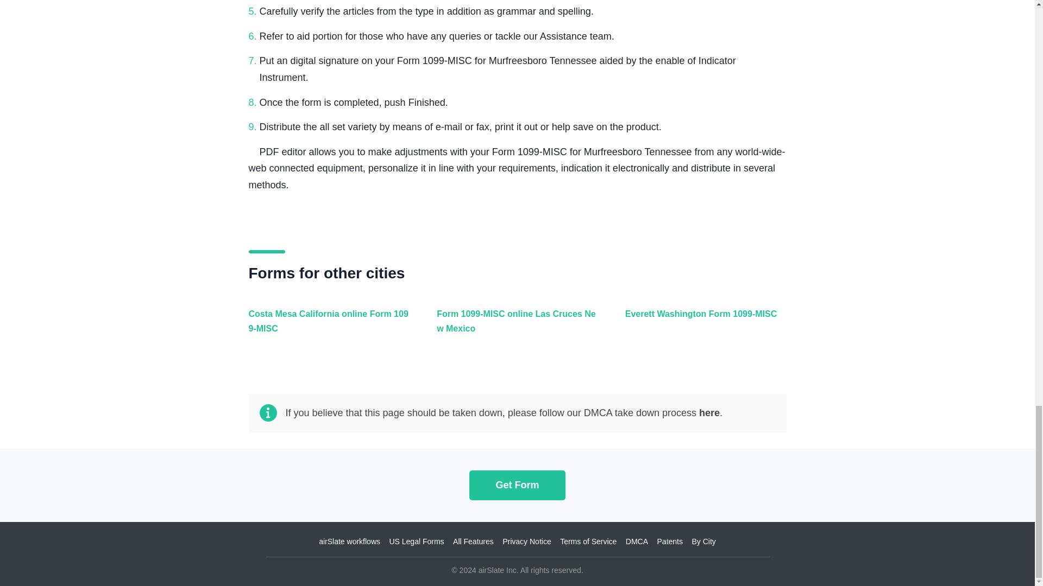 The image size is (1043, 586). Describe the element at coordinates (473, 542) in the screenshot. I see `All Features` at that location.